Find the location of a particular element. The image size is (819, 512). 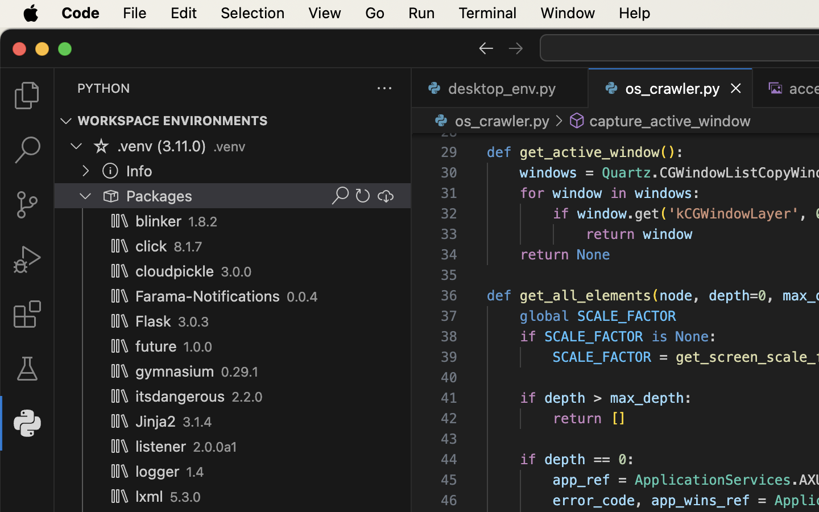

0  is located at coordinates (27, 205).